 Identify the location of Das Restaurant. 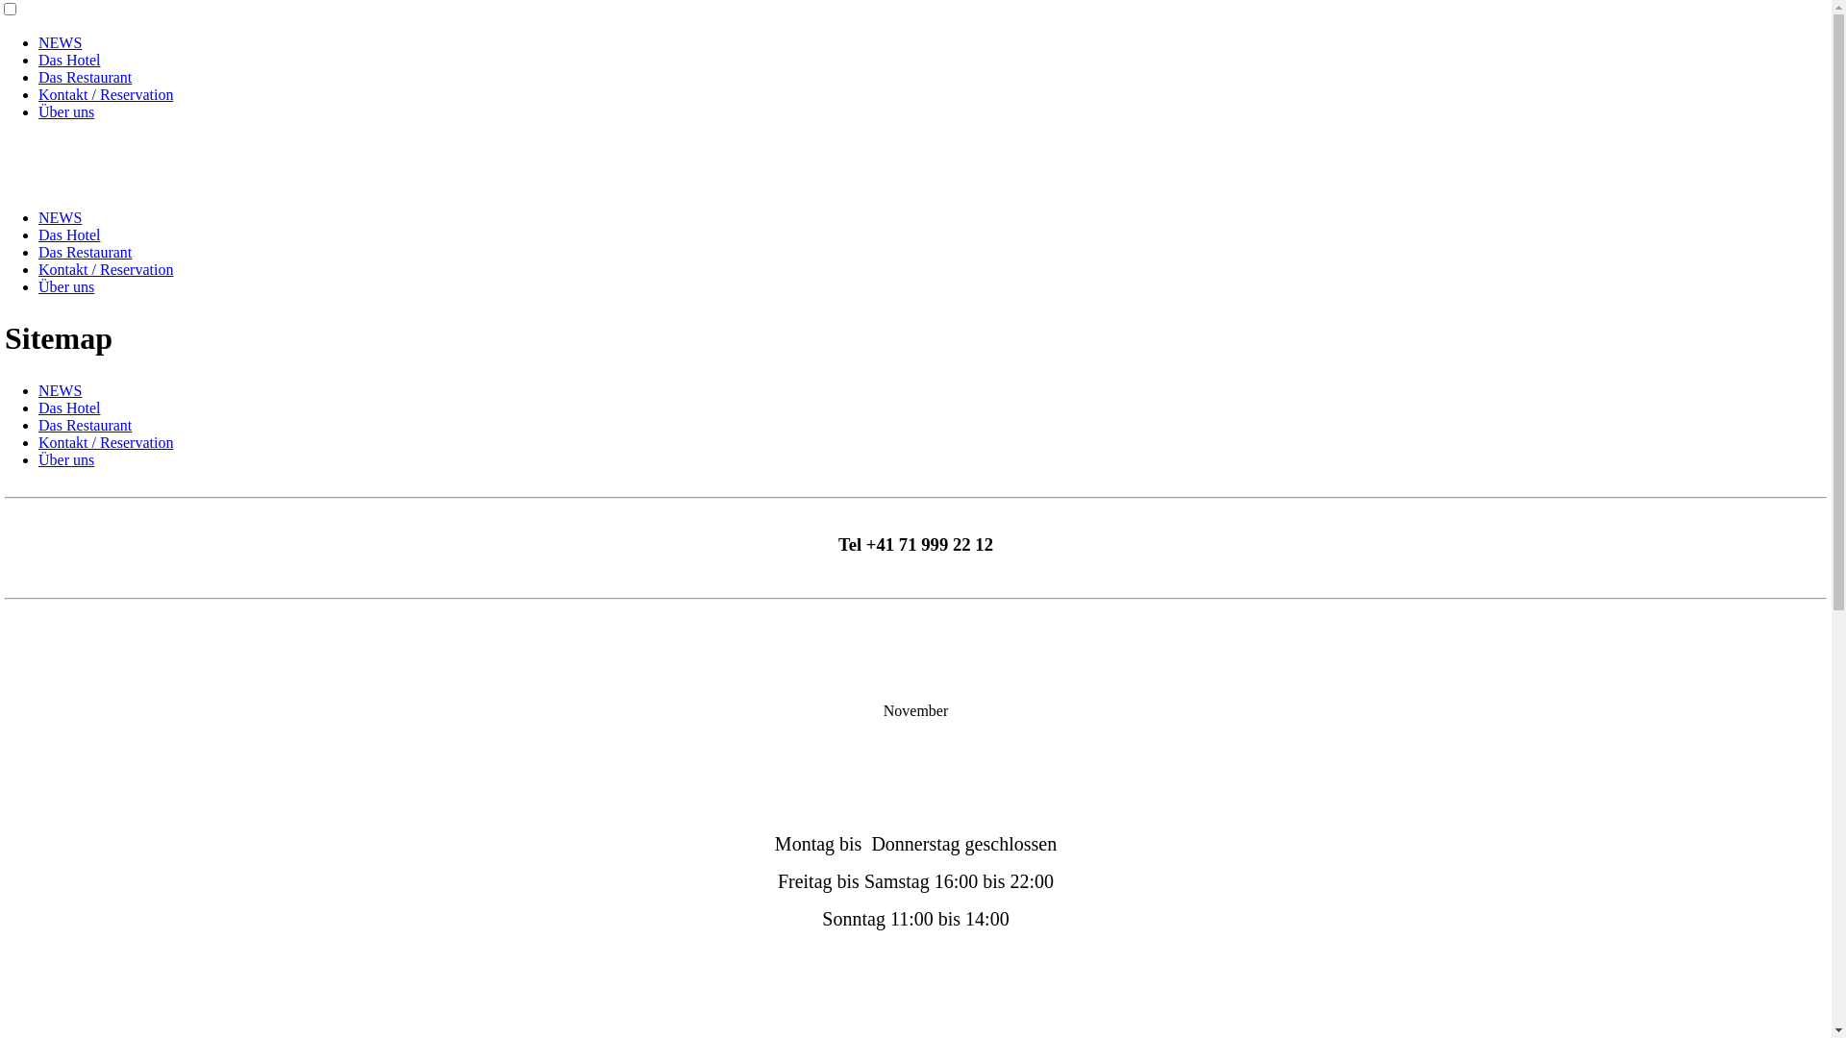
(85, 77).